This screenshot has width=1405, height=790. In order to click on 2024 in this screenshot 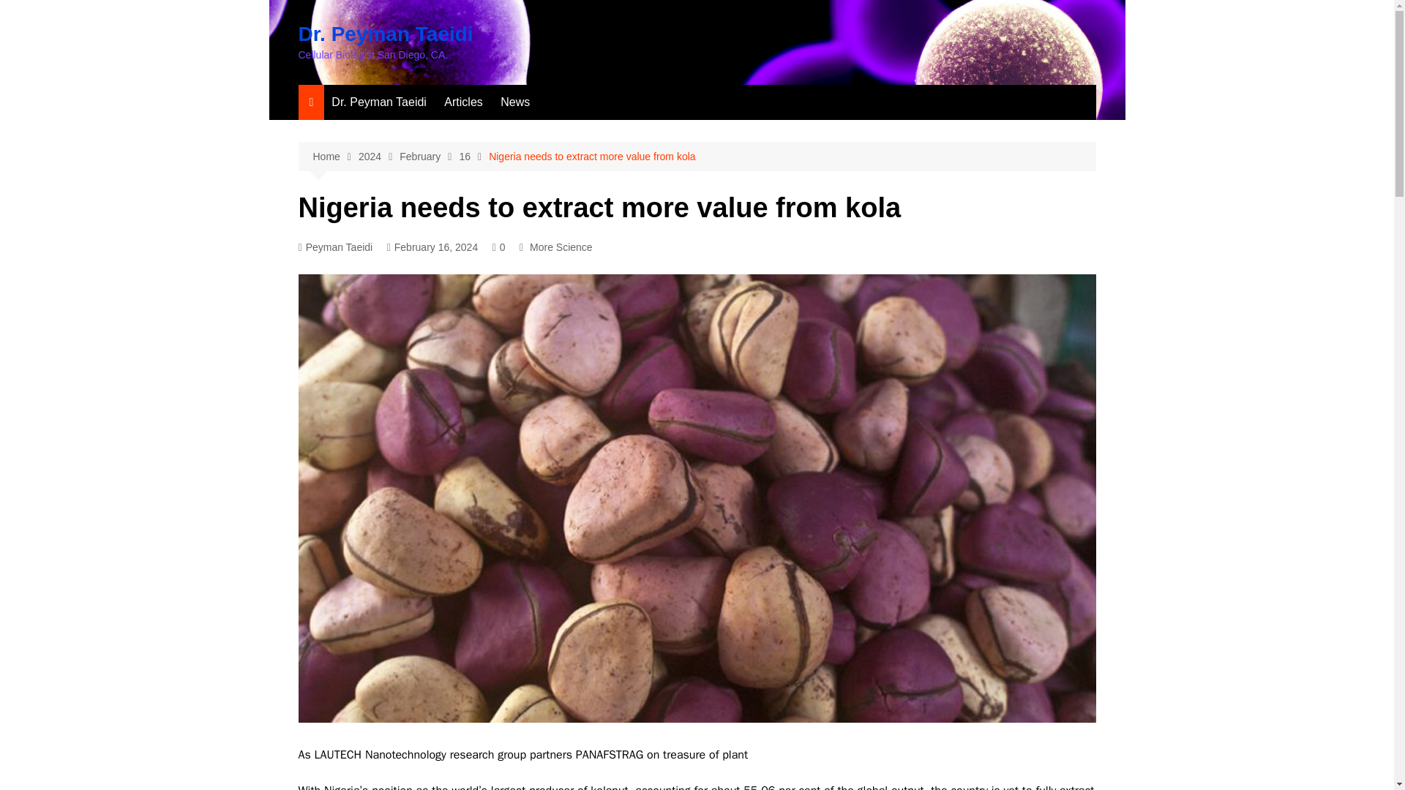, I will do `click(378, 157)`.